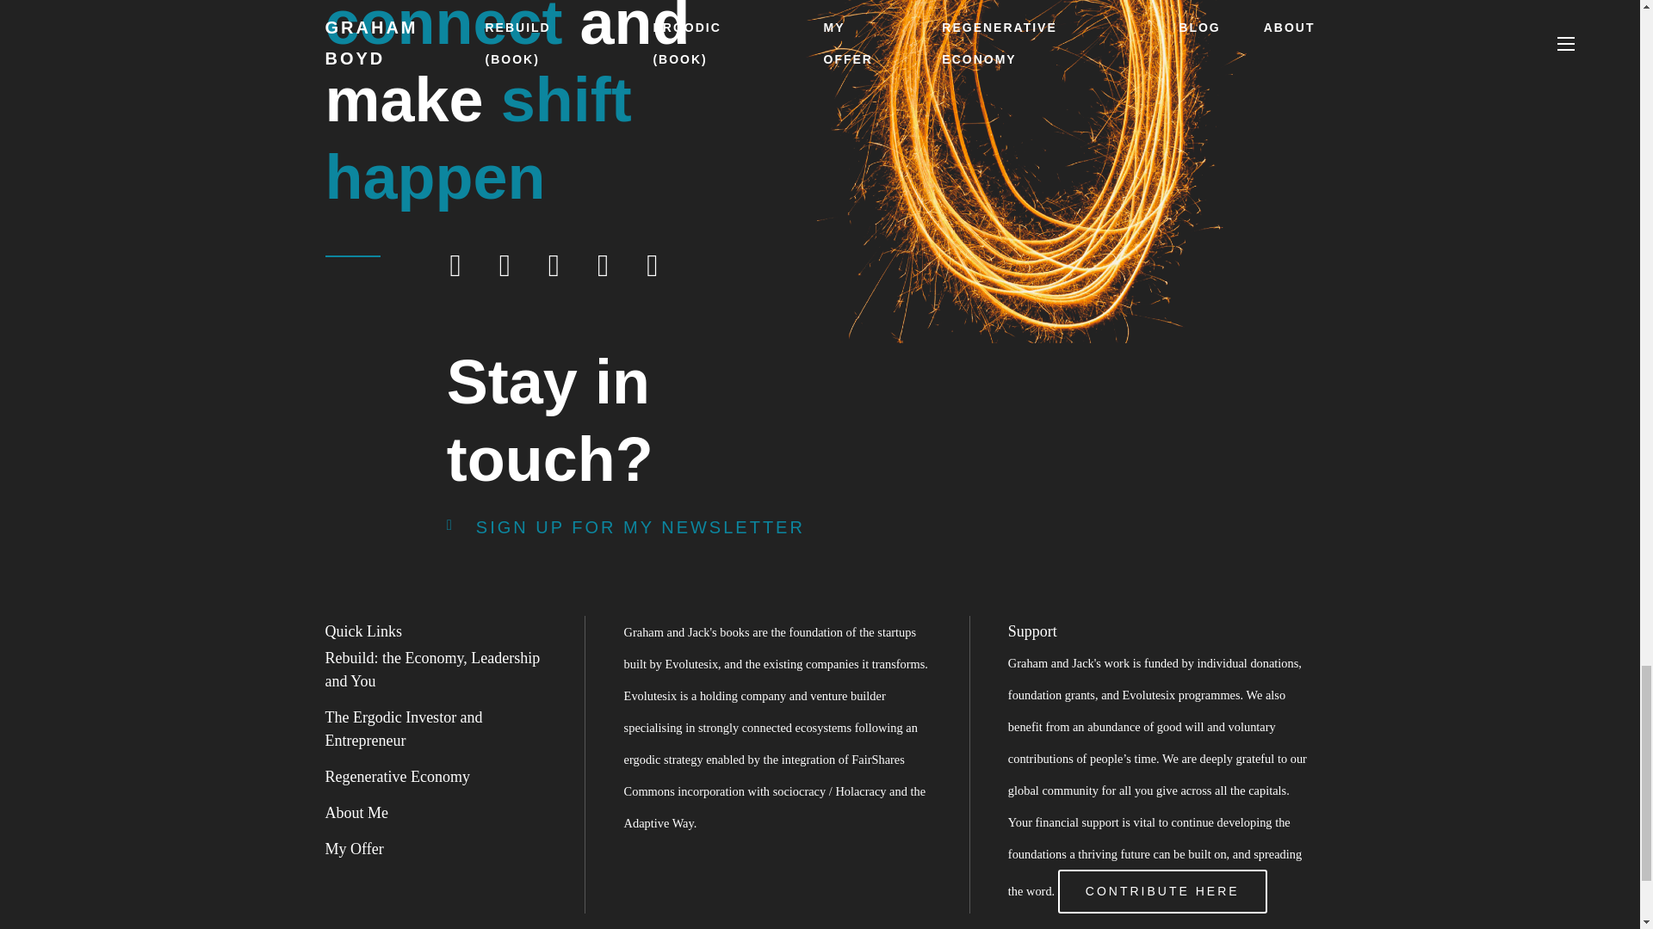  Describe the element at coordinates (404, 729) in the screenshot. I see `The Ergodic Investor and Entrepreneur` at that location.